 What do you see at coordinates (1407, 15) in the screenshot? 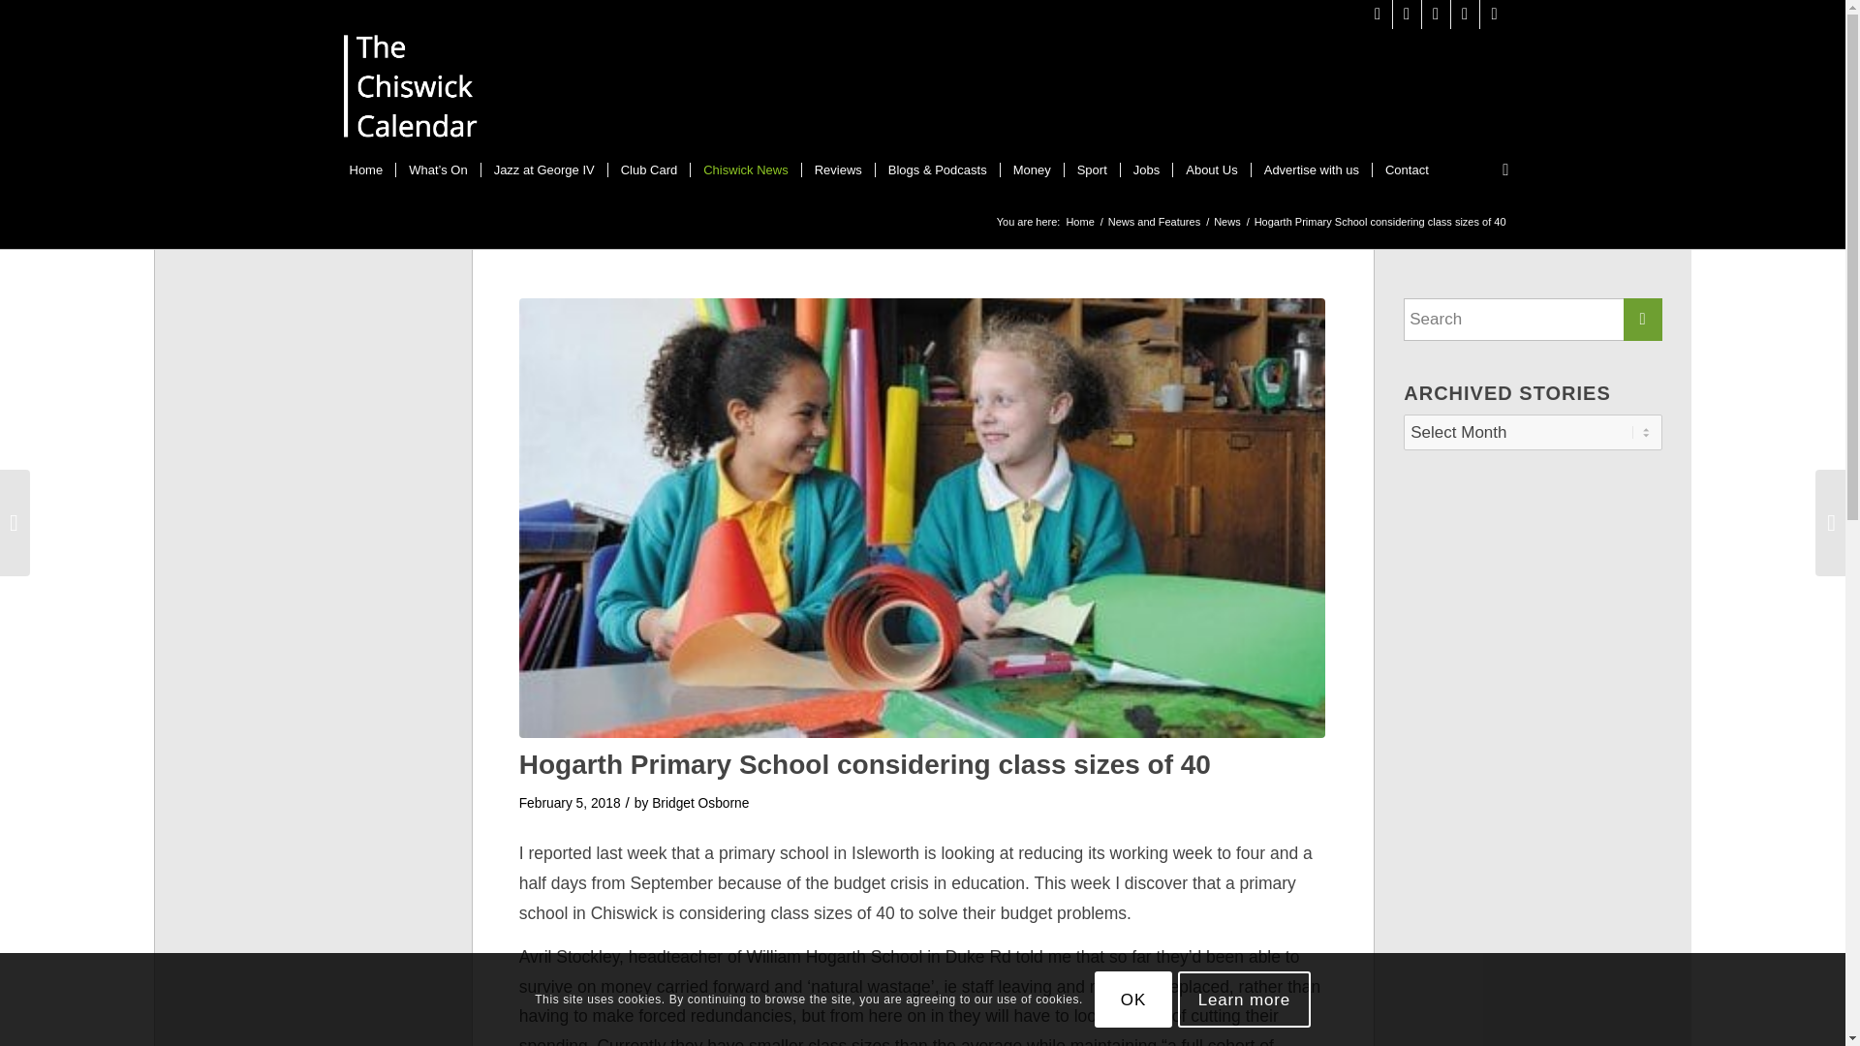
I see `Instagram` at bounding box center [1407, 15].